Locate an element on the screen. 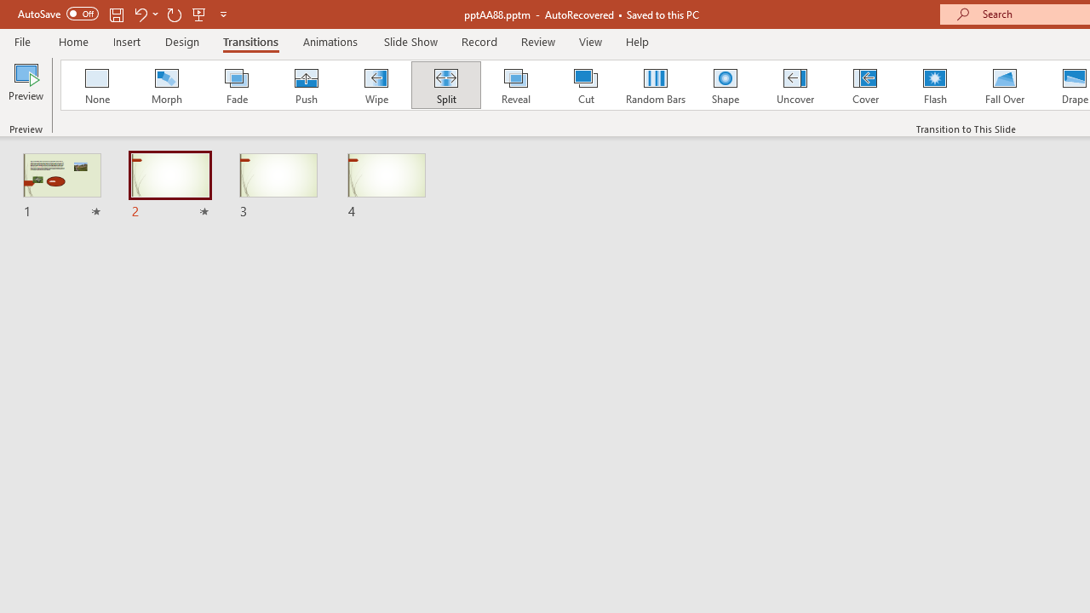 The width and height of the screenshot is (1090, 613). Push is located at coordinates (306, 85).